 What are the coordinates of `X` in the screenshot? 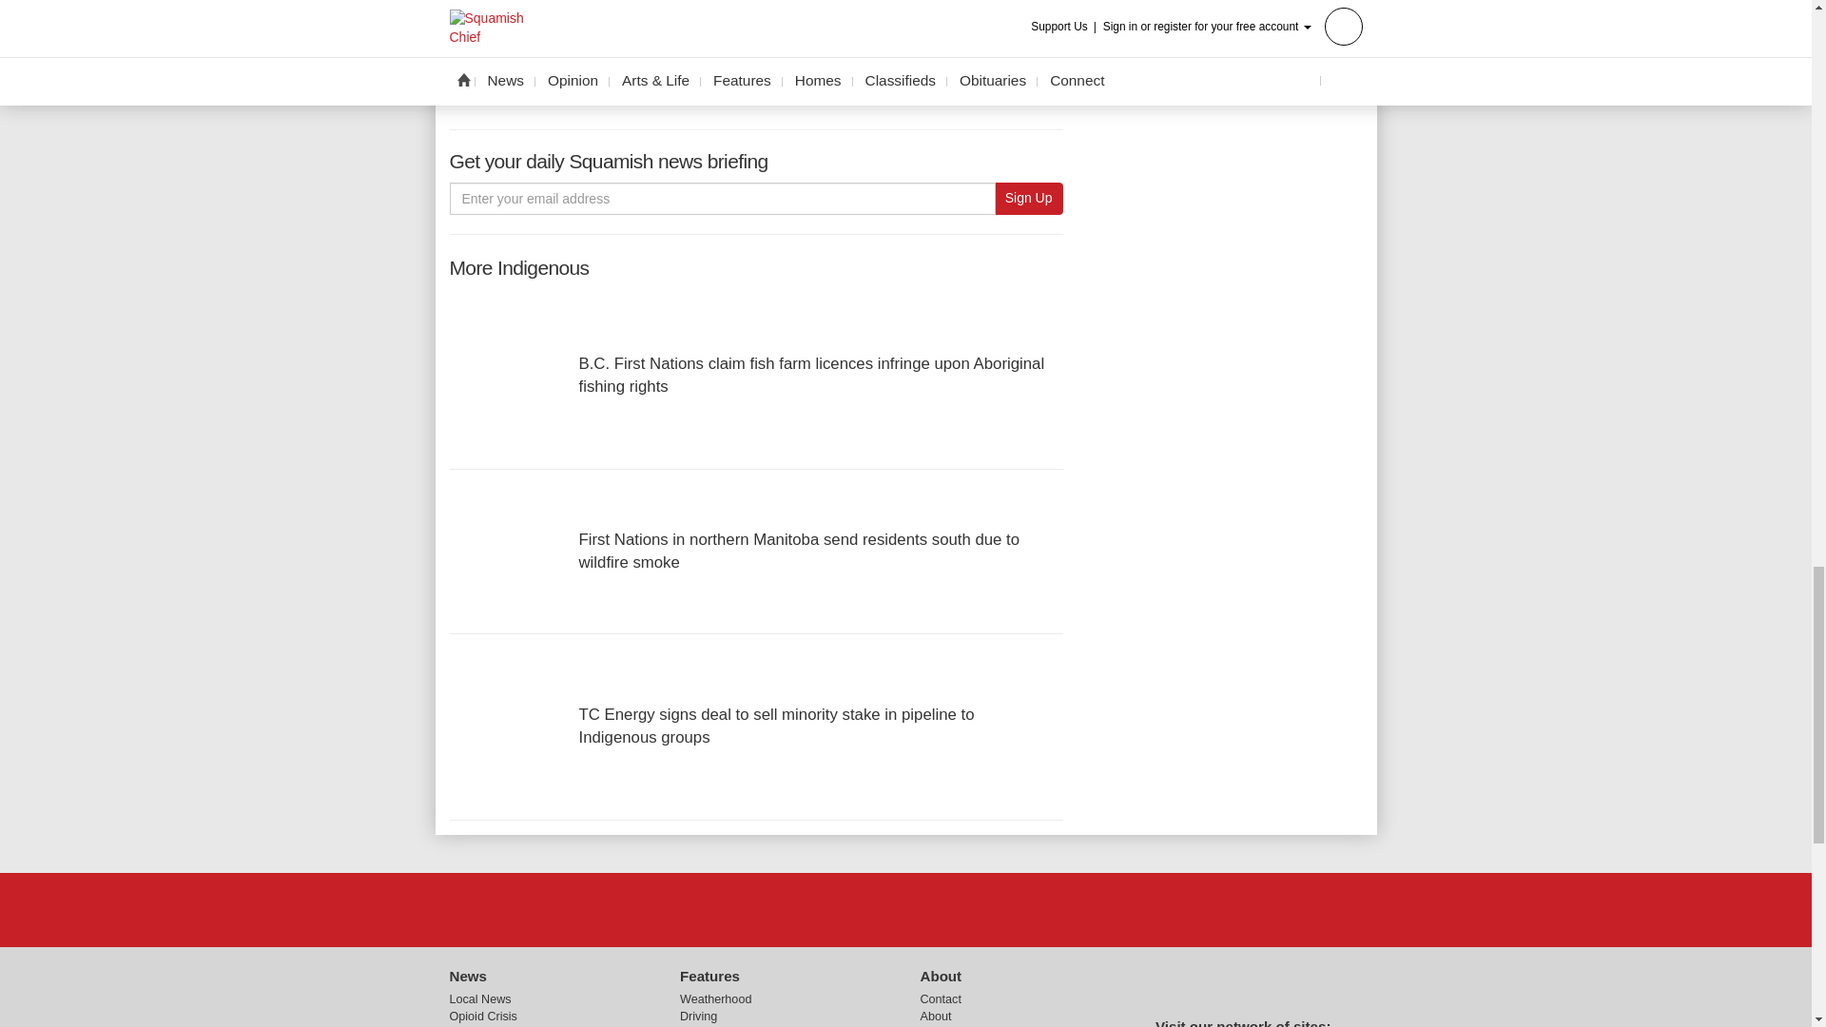 It's located at (904, 910).